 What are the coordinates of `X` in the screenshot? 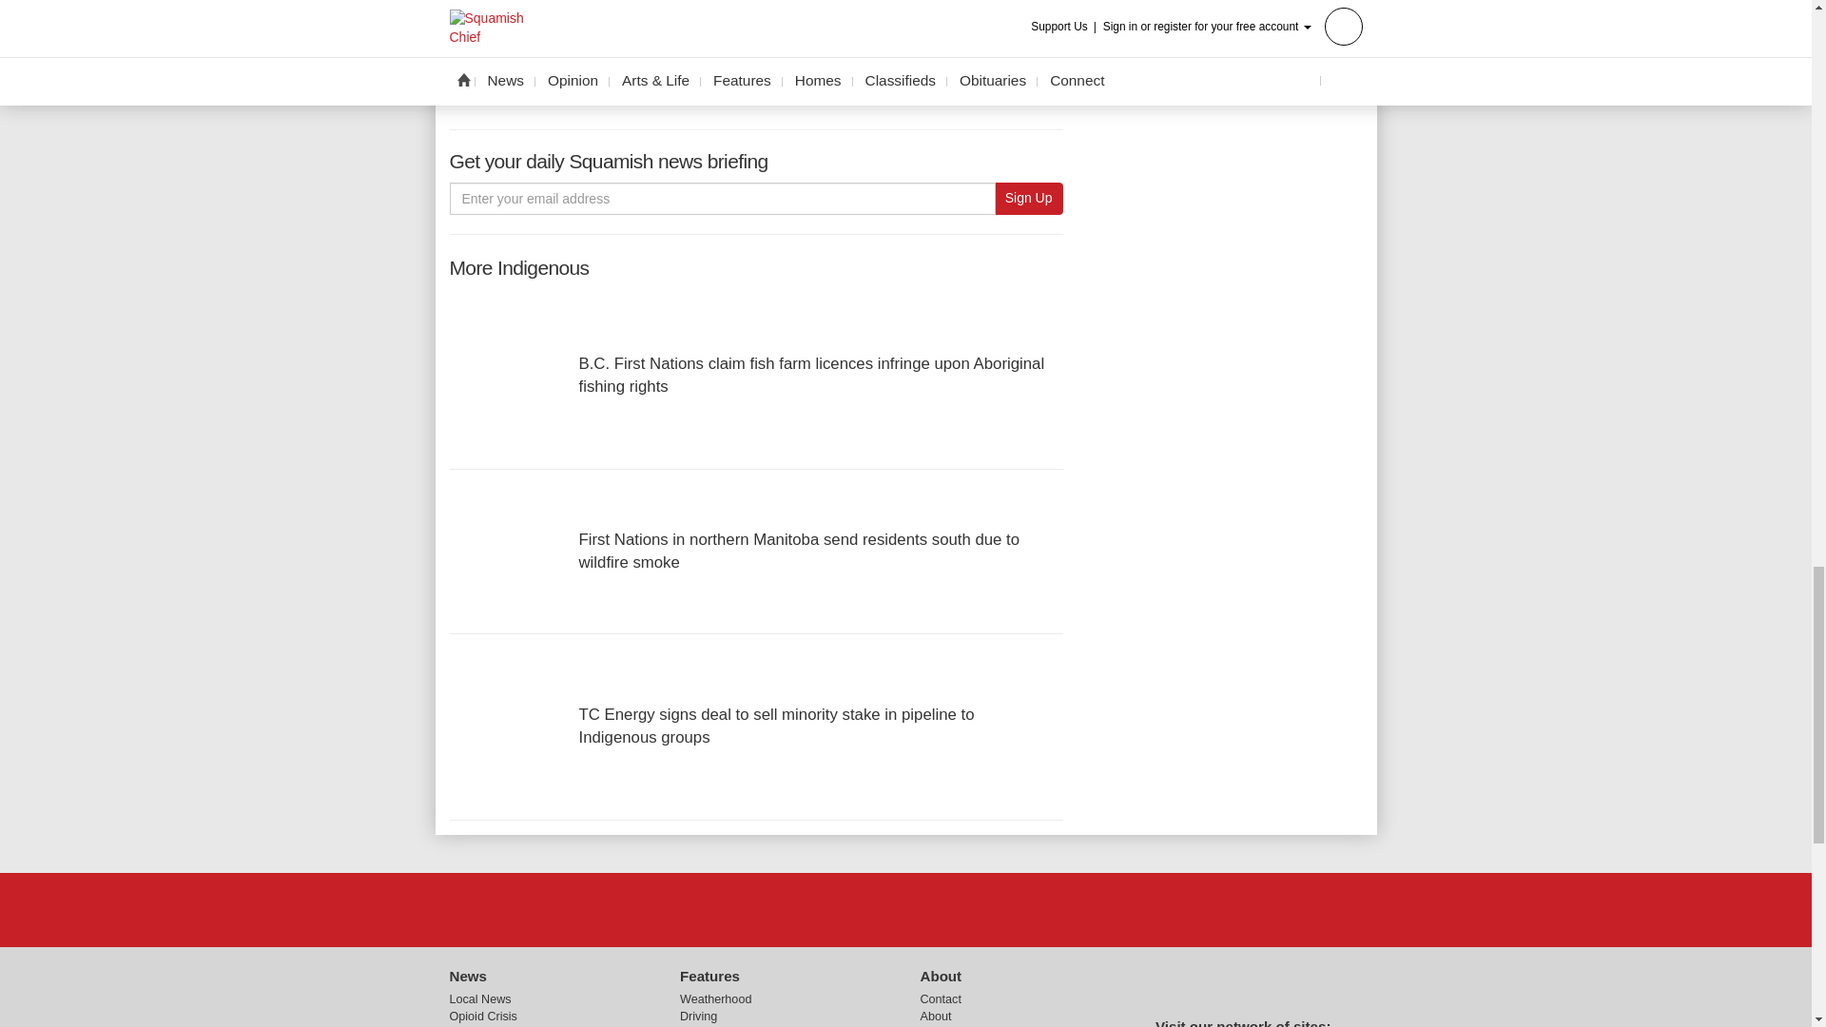 It's located at (904, 910).